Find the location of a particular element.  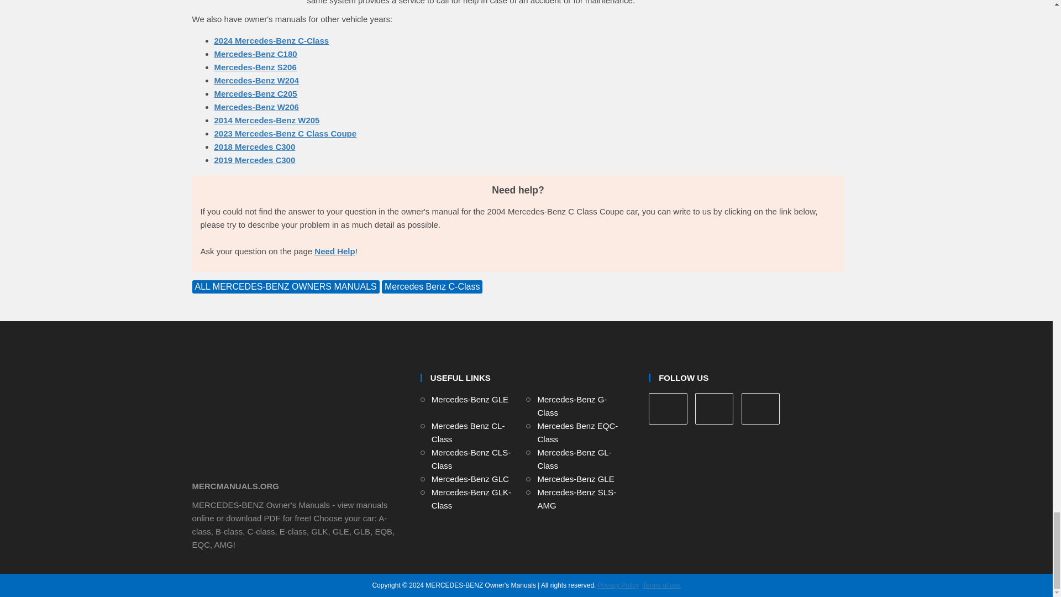

2019 Mercedes C300 is located at coordinates (255, 160).